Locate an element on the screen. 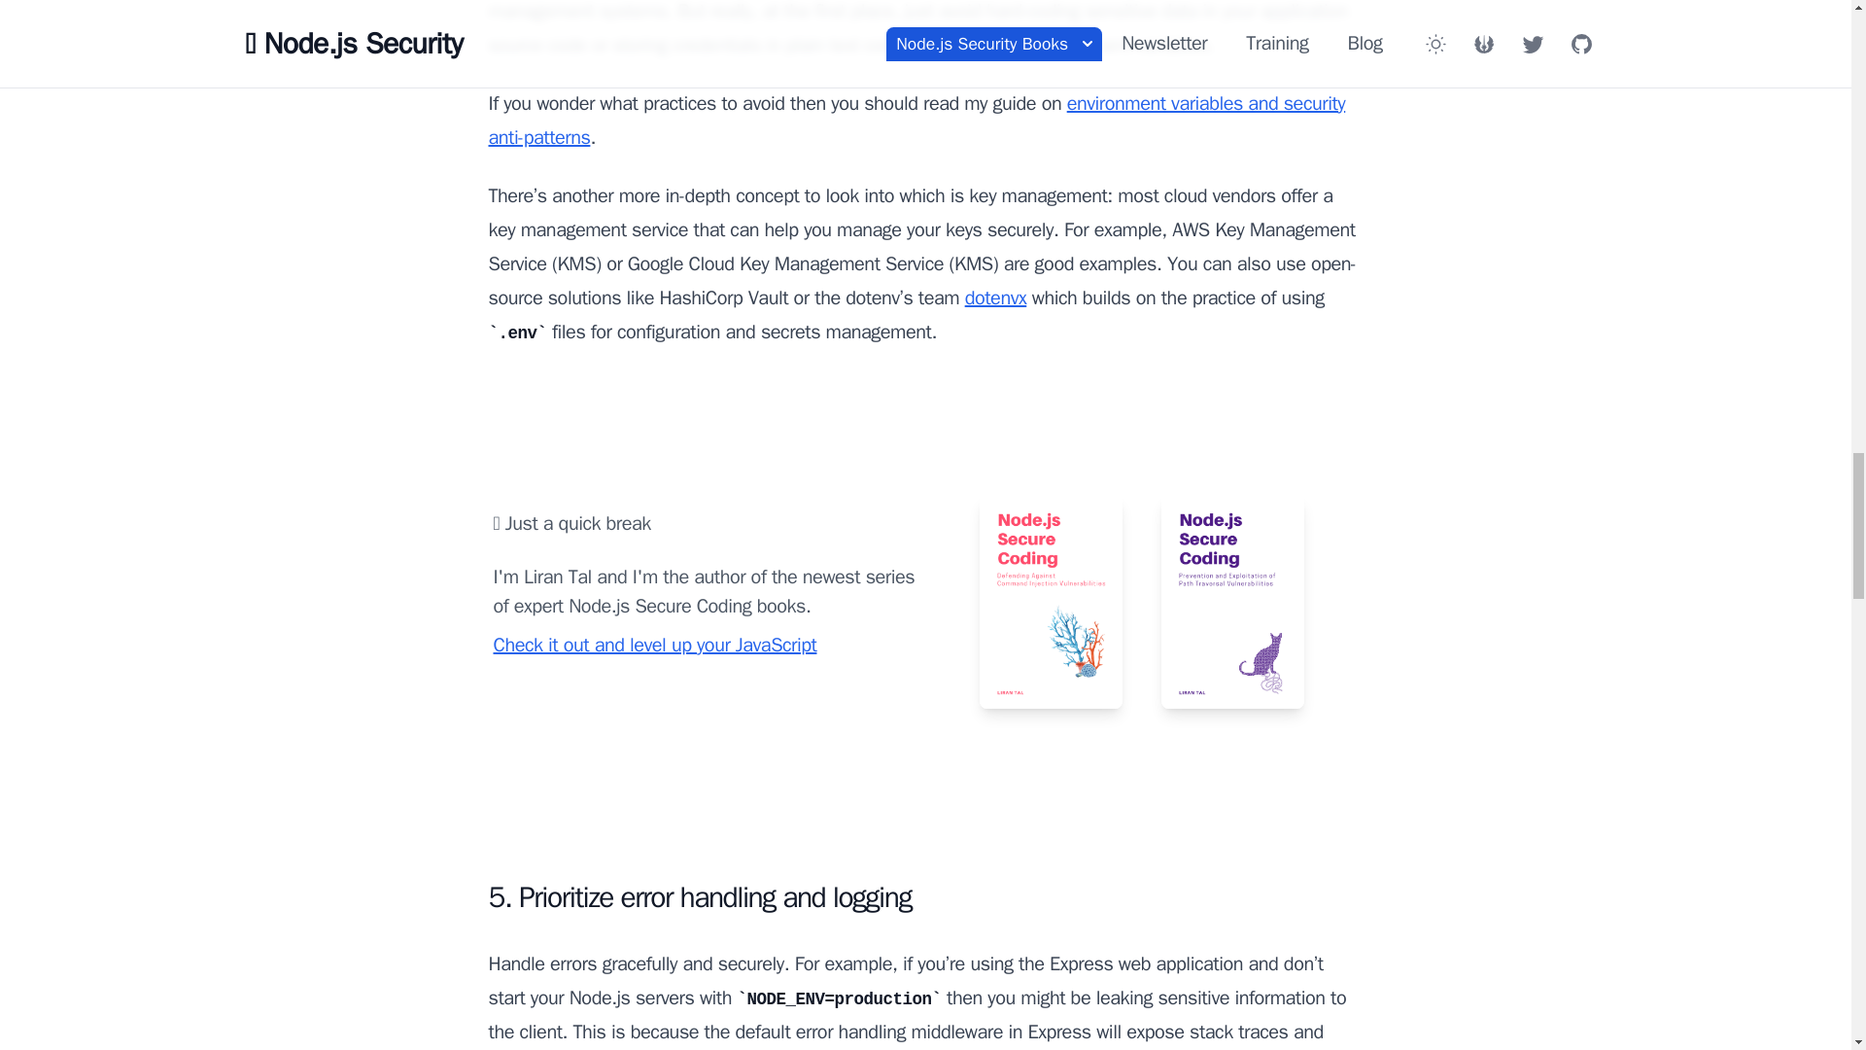 Image resolution: width=1866 pixels, height=1050 pixels. Check it out and level up your JavaScript is located at coordinates (655, 646).